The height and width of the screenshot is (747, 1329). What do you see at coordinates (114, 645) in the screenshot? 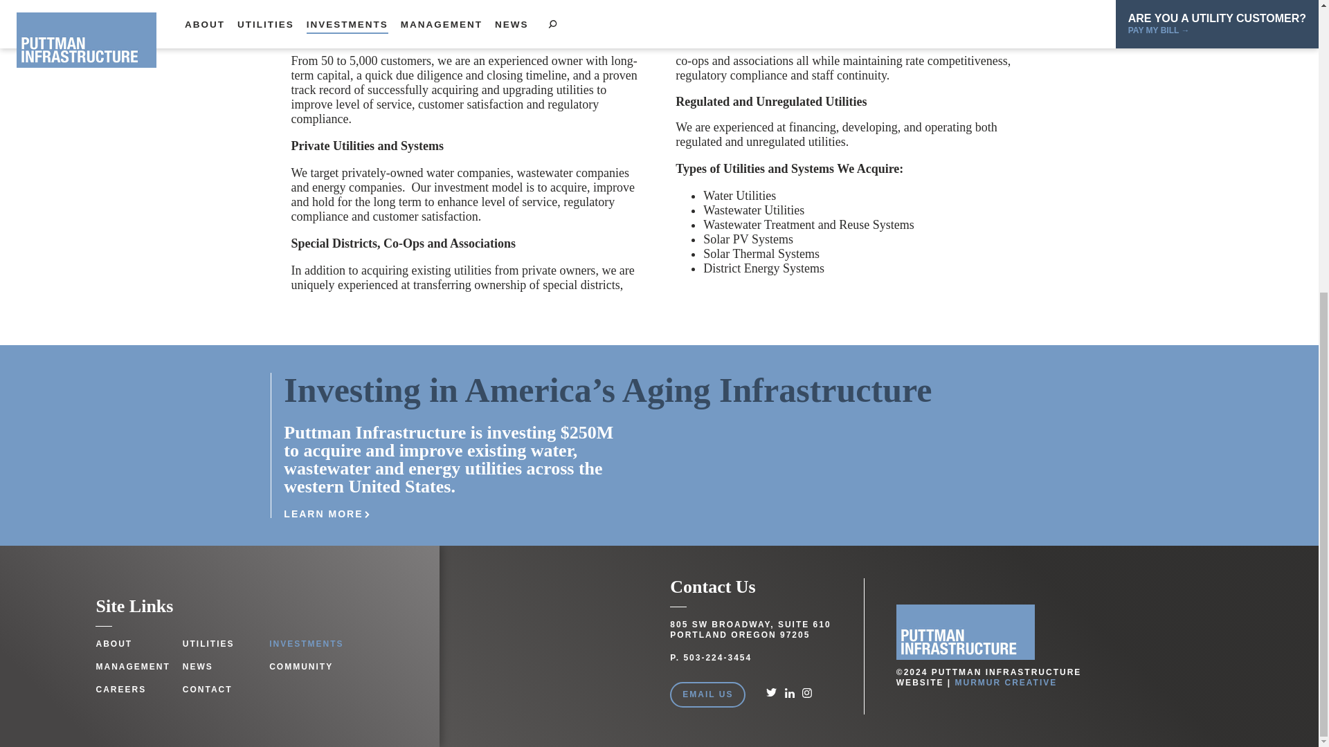
I see `ABOUT` at bounding box center [114, 645].